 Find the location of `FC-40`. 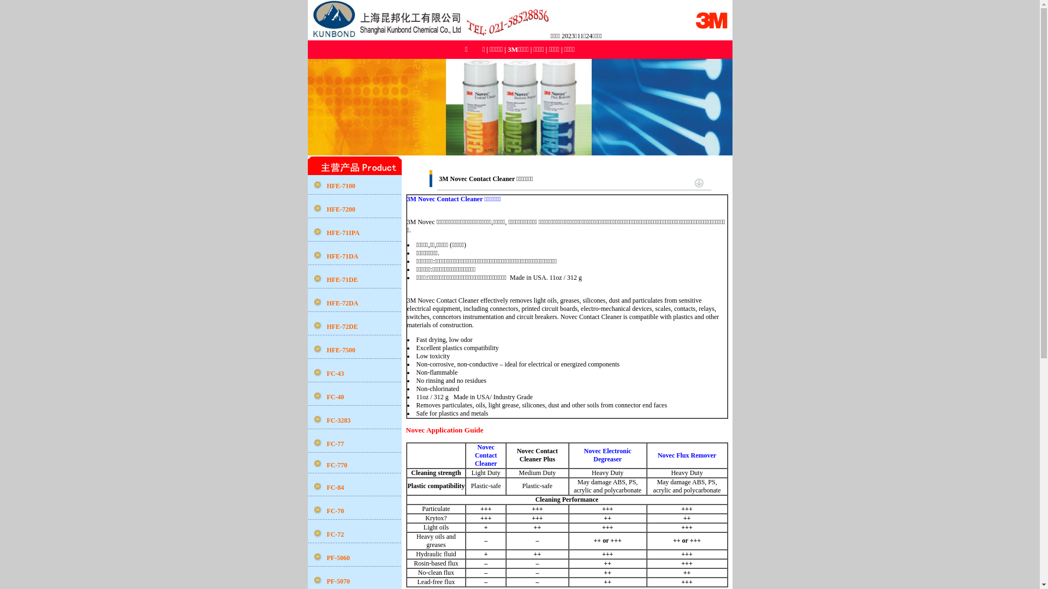

FC-40 is located at coordinates (335, 397).